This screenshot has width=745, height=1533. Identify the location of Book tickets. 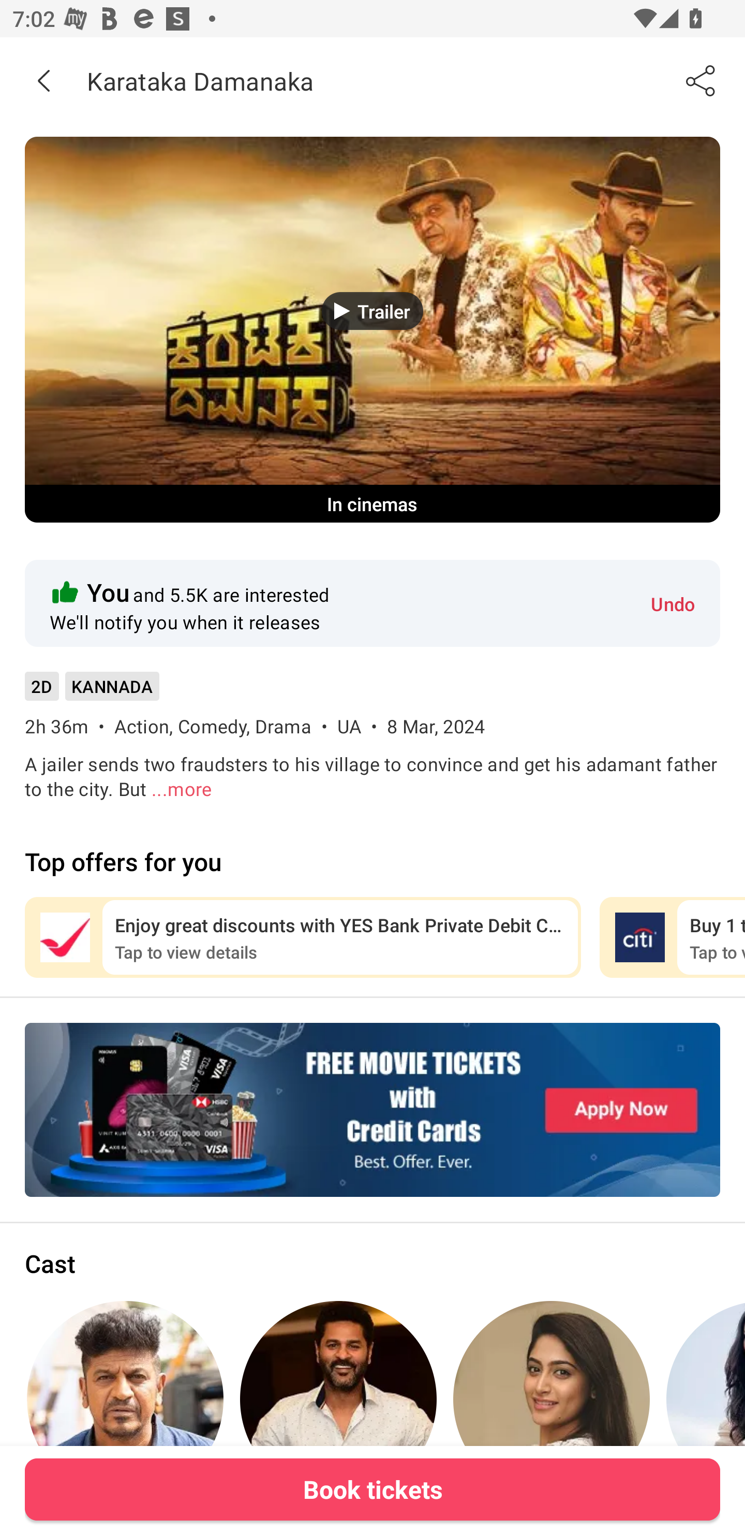
(373, 1489).